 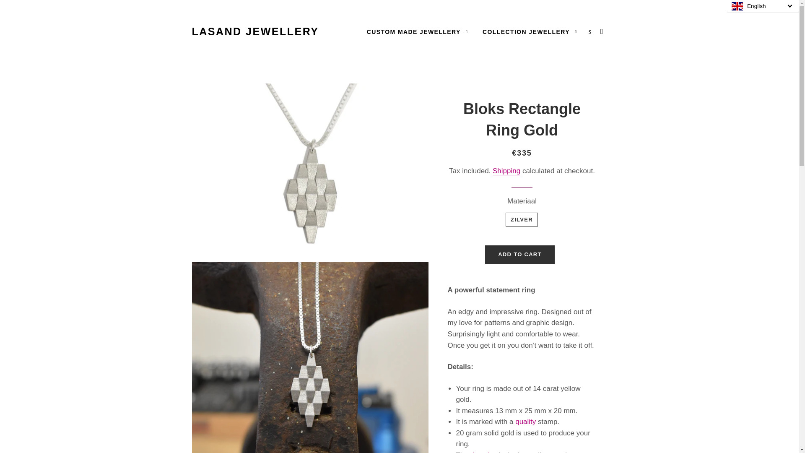 What do you see at coordinates (255, 31) in the screenshot?
I see `LASAND JEWELLERY` at bounding box center [255, 31].